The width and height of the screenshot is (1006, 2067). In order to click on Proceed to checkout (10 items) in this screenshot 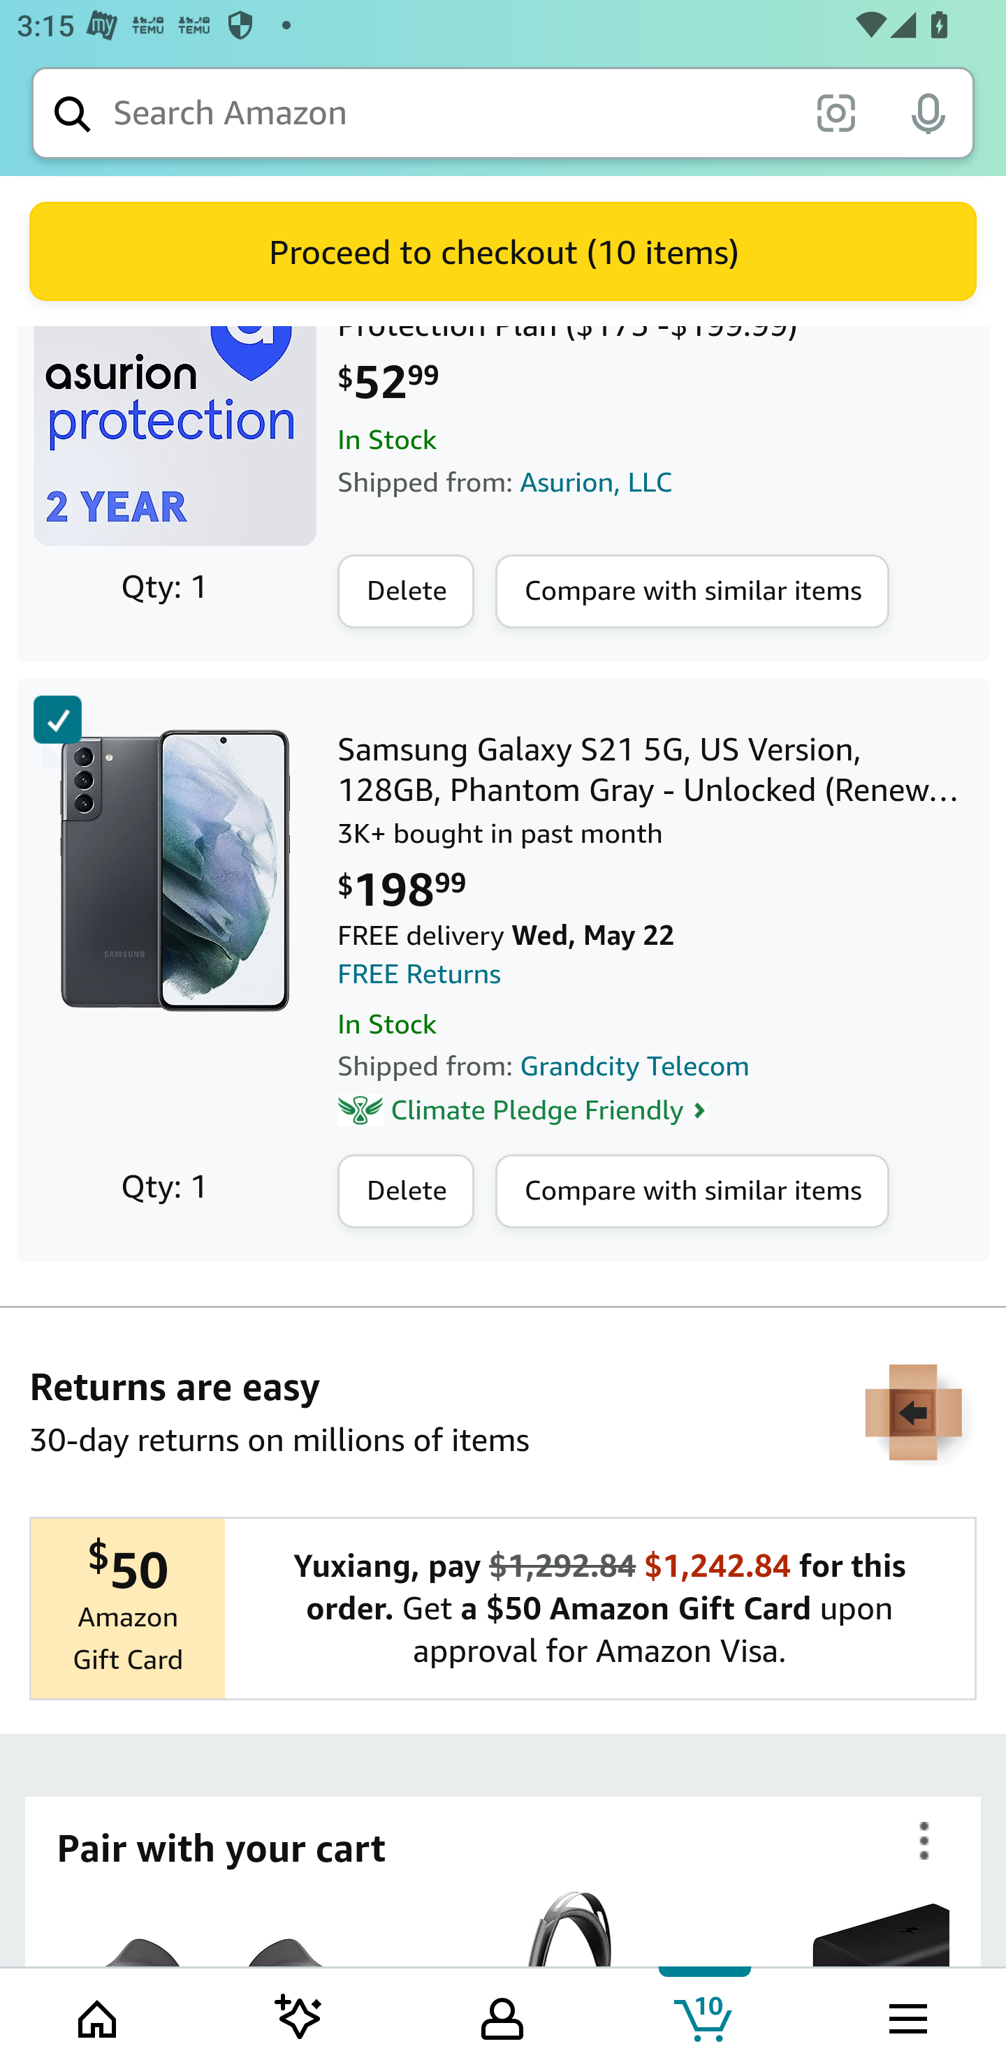, I will do `click(503, 251)`.